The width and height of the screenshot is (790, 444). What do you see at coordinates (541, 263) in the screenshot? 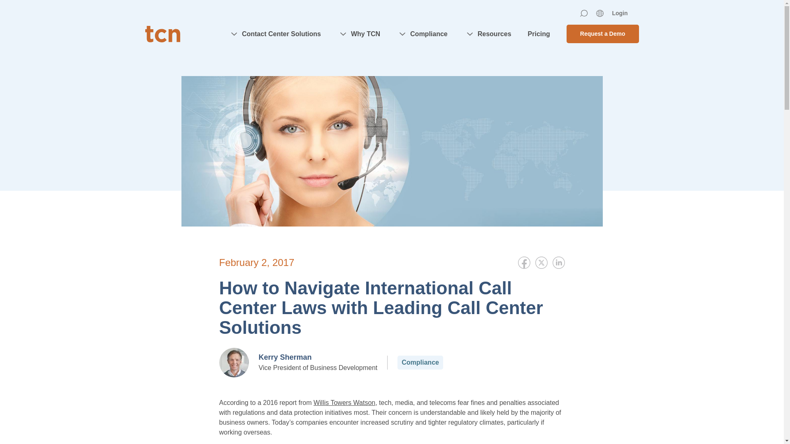
I see `Share on Twitter` at bounding box center [541, 263].